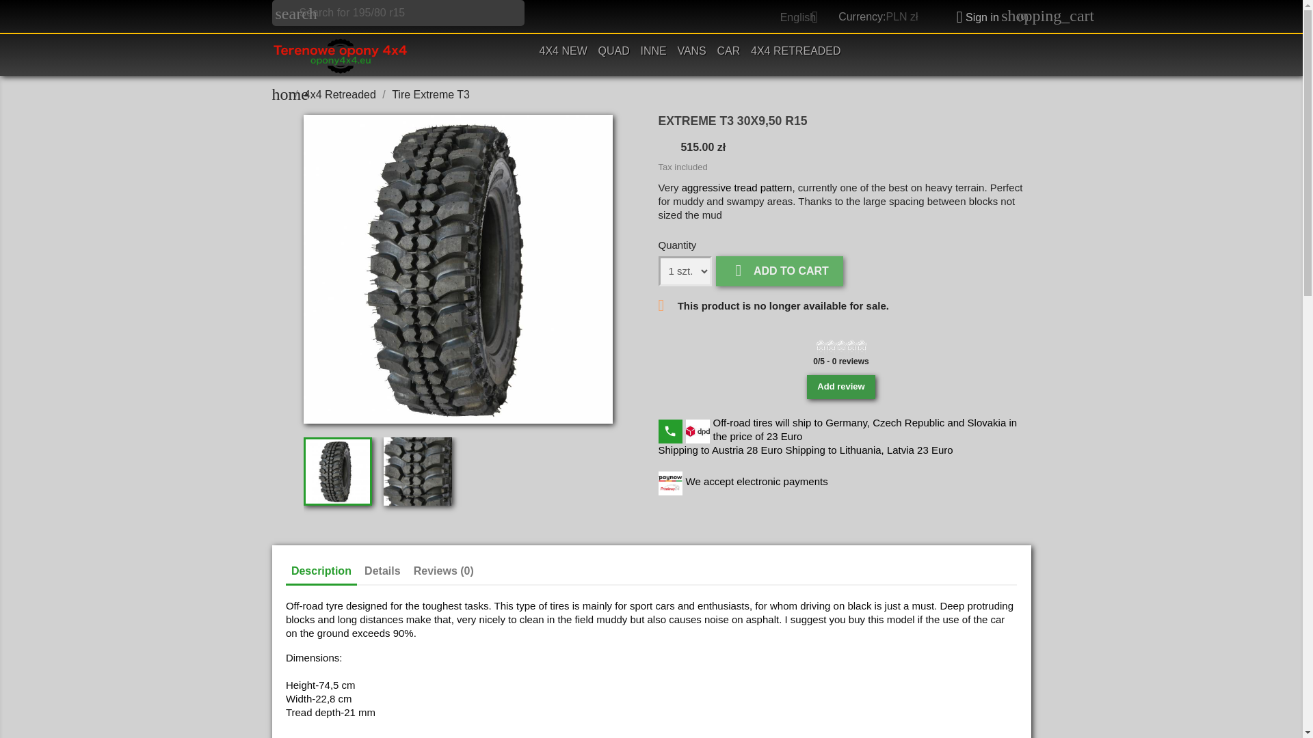  What do you see at coordinates (563, 52) in the screenshot?
I see `4X4 NEW` at bounding box center [563, 52].